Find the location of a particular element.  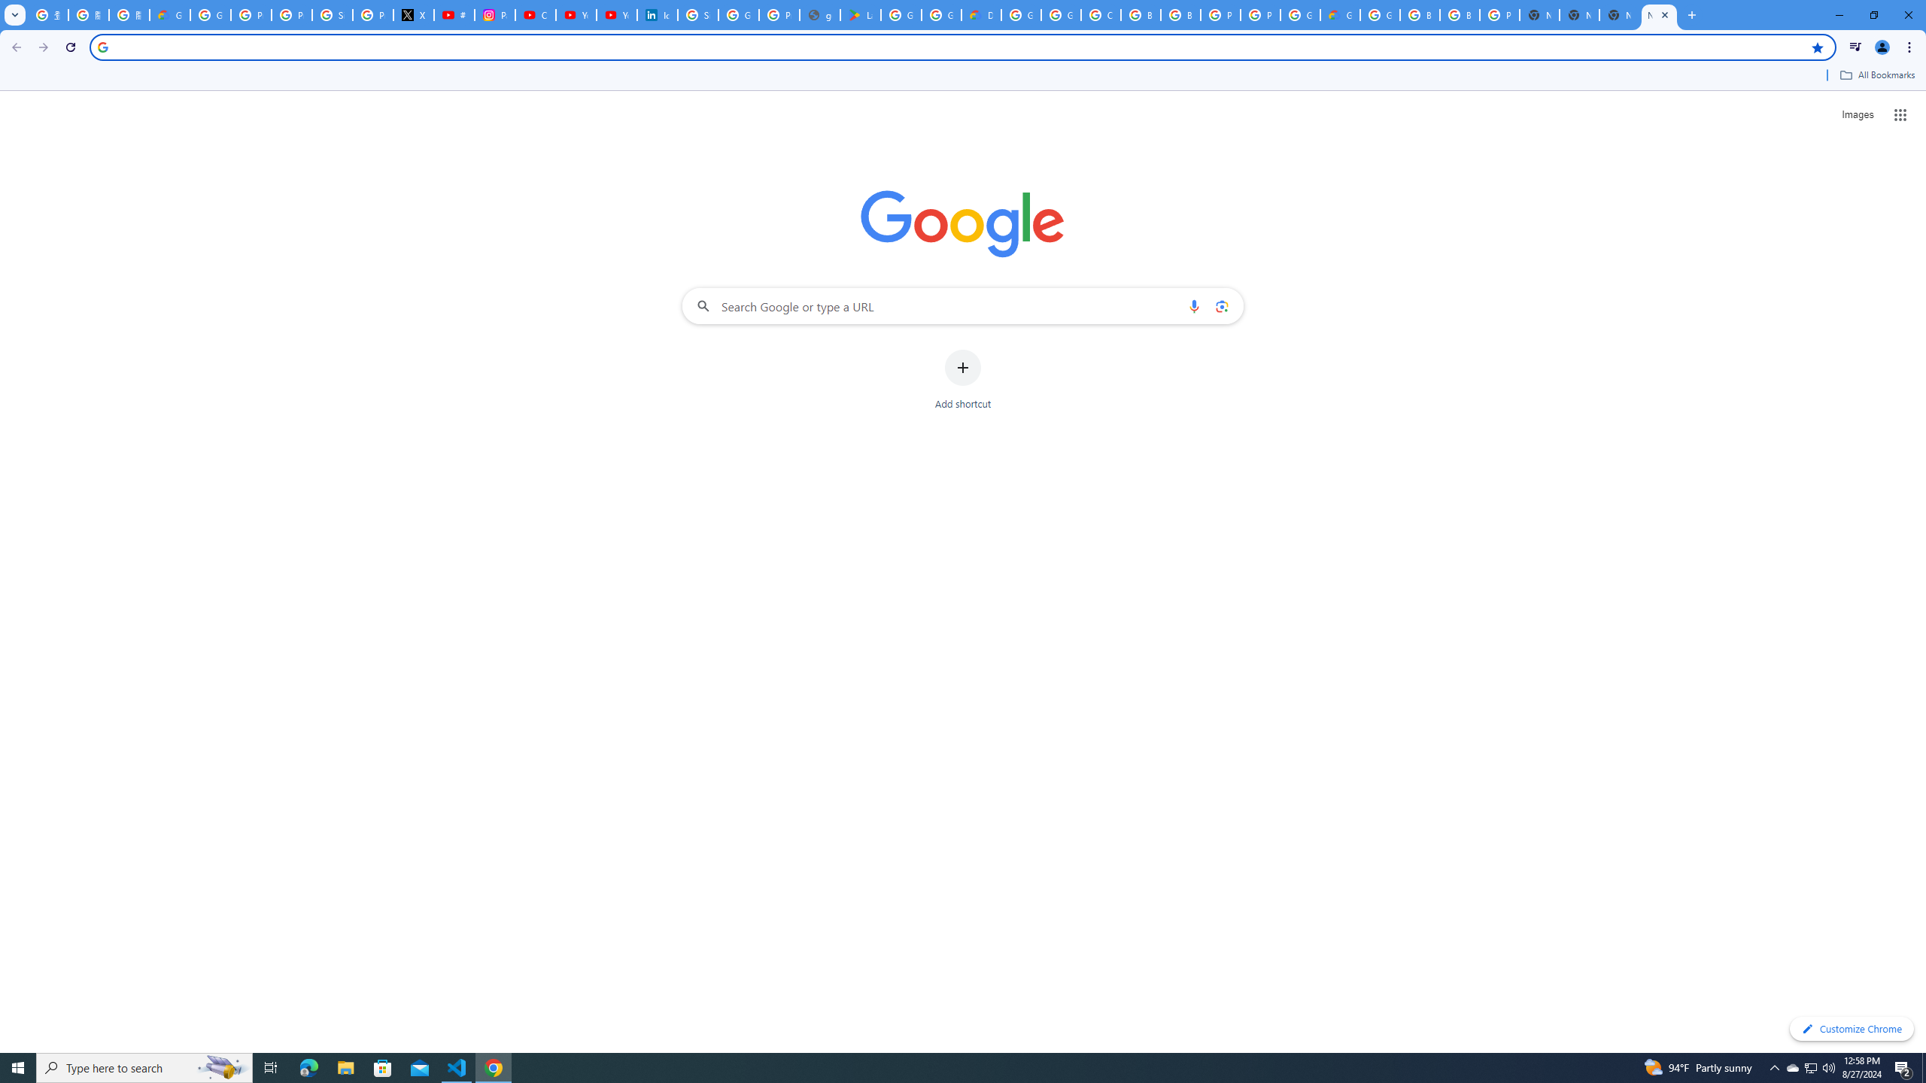

Add shortcut is located at coordinates (963, 380).